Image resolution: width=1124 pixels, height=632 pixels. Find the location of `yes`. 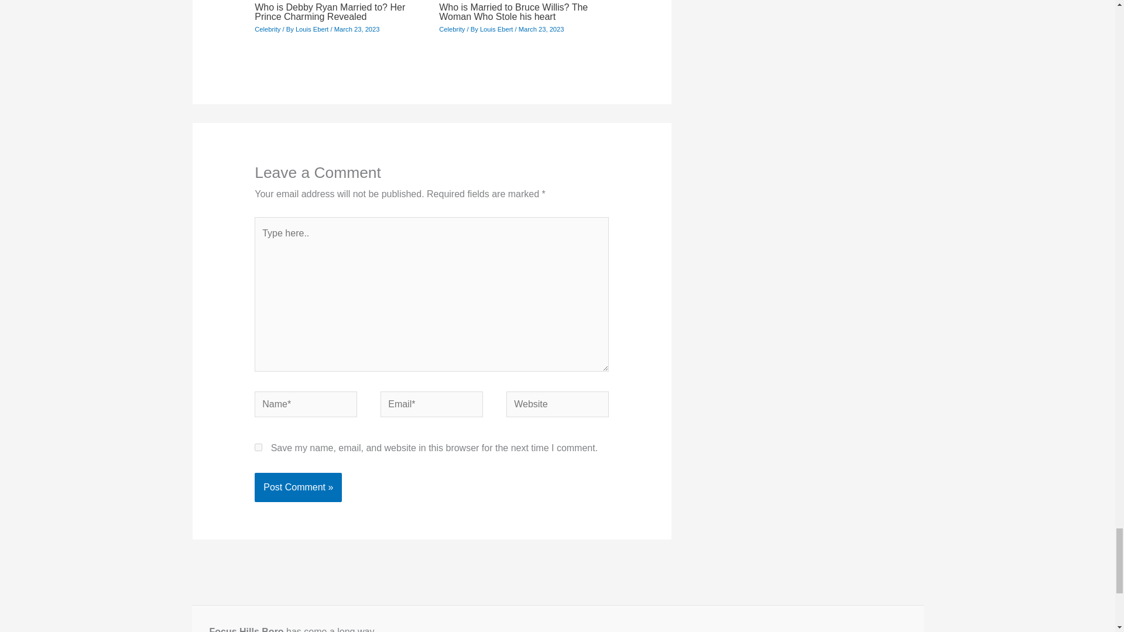

yes is located at coordinates (258, 447).